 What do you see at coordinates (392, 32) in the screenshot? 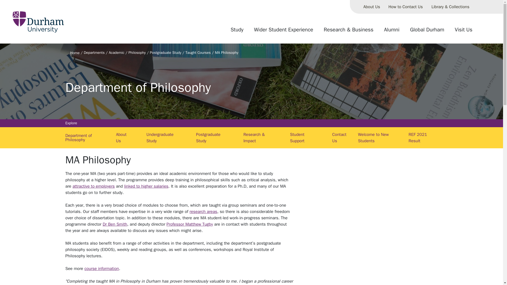
I see `Alumni` at bounding box center [392, 32].